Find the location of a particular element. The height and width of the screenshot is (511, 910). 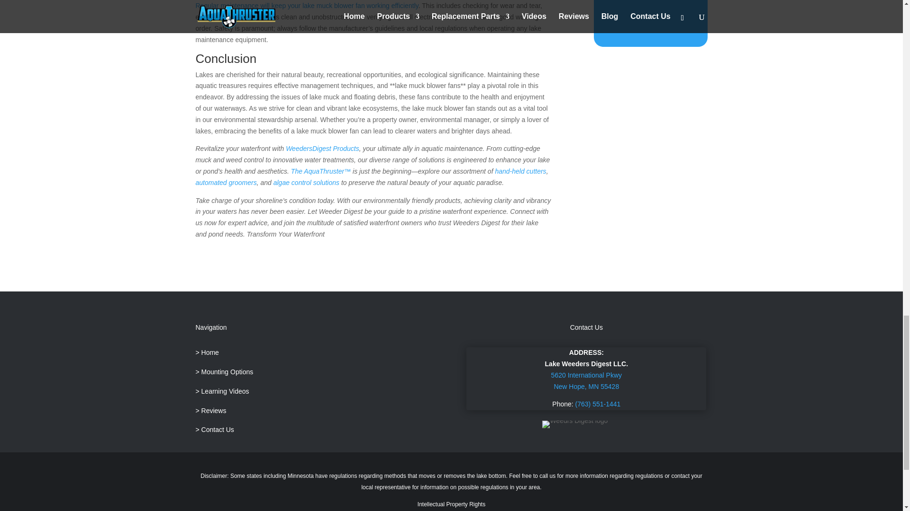

hand-held cutters is located at coordinates (520, 171).